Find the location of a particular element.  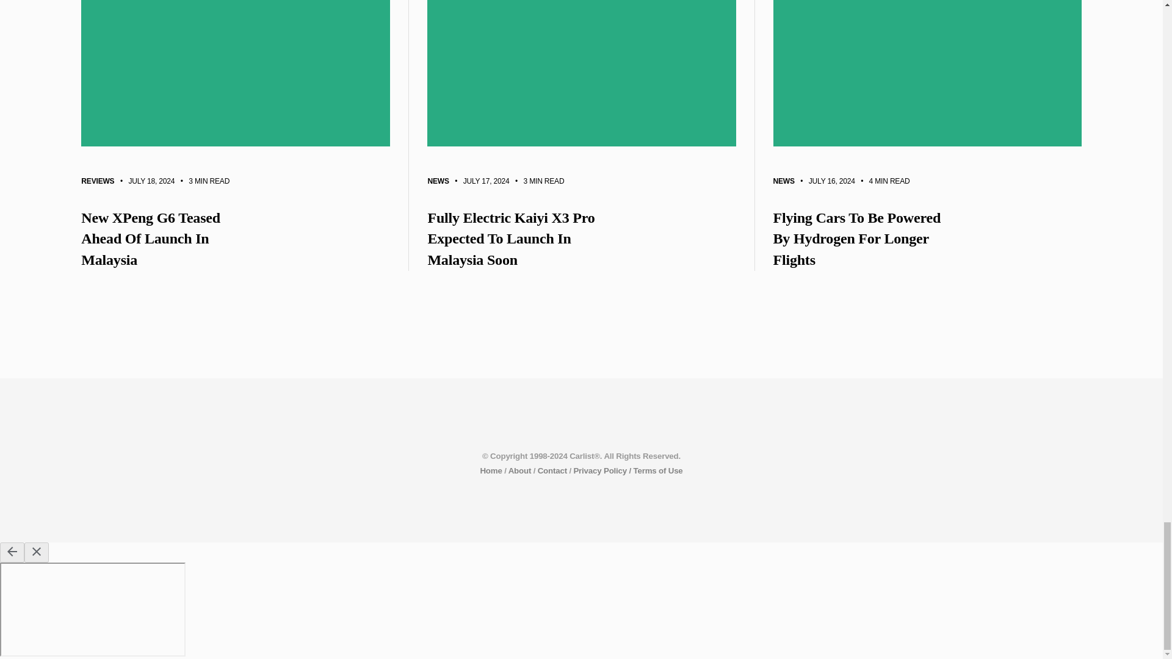

CarList is located at coordinates (490, 470).